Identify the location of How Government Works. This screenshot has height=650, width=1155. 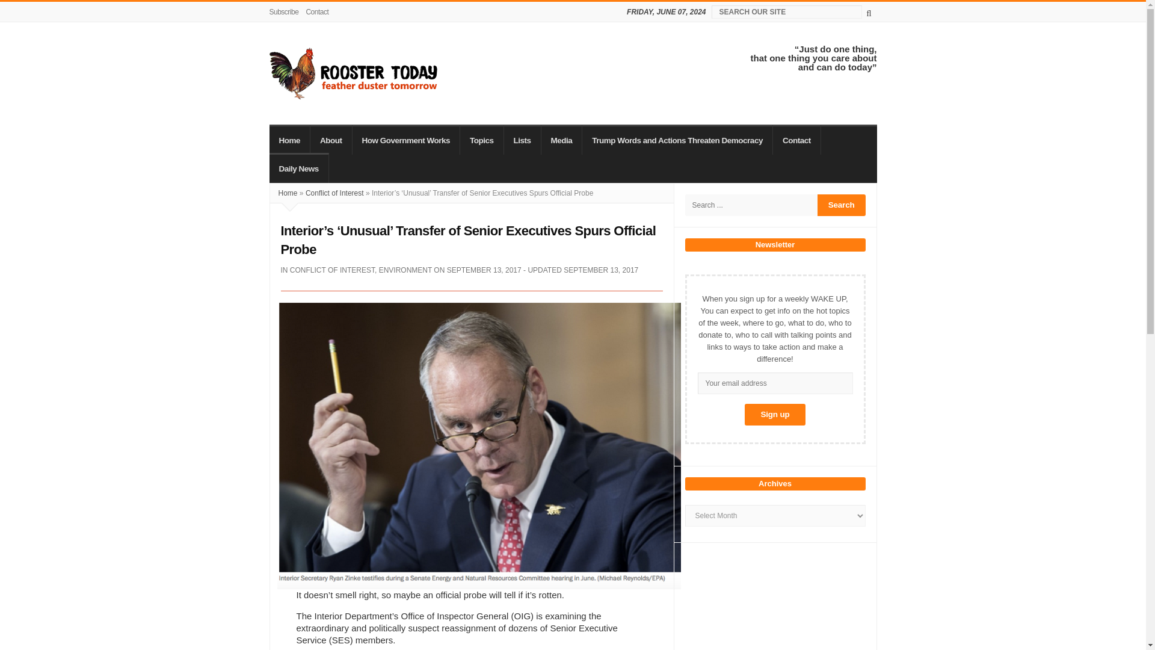
(407, 140).